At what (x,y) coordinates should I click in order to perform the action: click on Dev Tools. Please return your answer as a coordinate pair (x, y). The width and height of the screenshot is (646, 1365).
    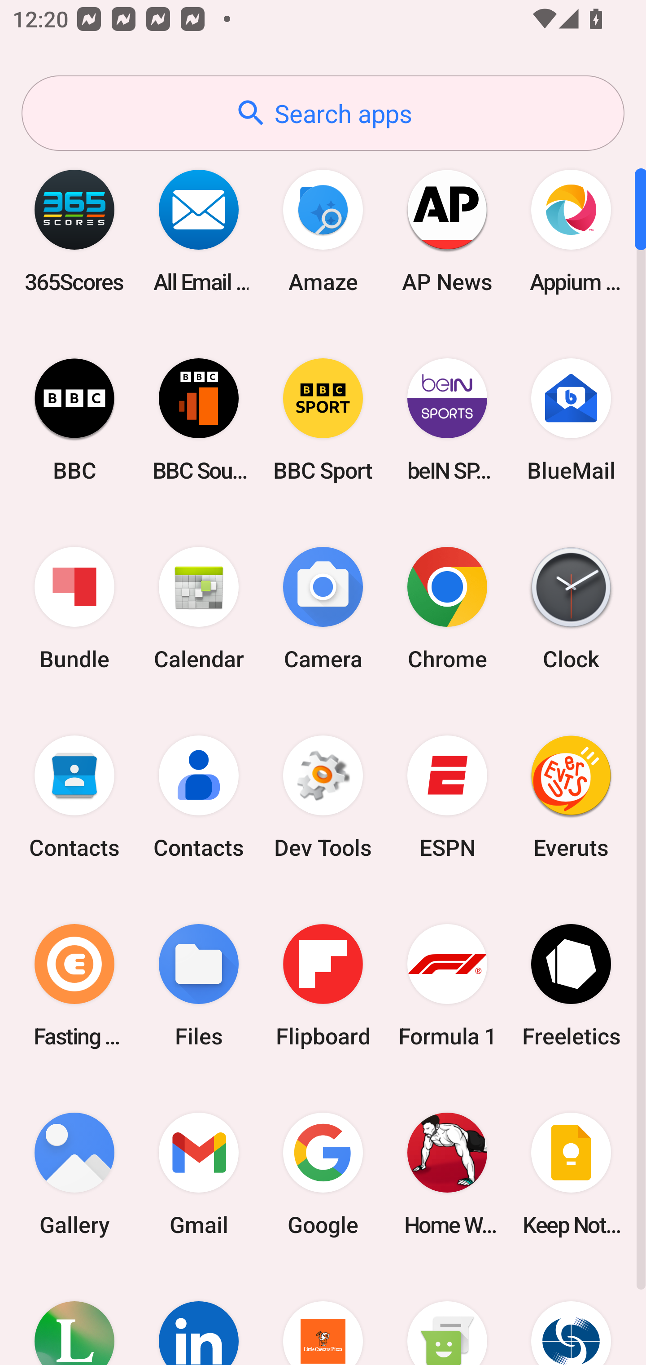
    Looking at the image, I should click on (323, 797).